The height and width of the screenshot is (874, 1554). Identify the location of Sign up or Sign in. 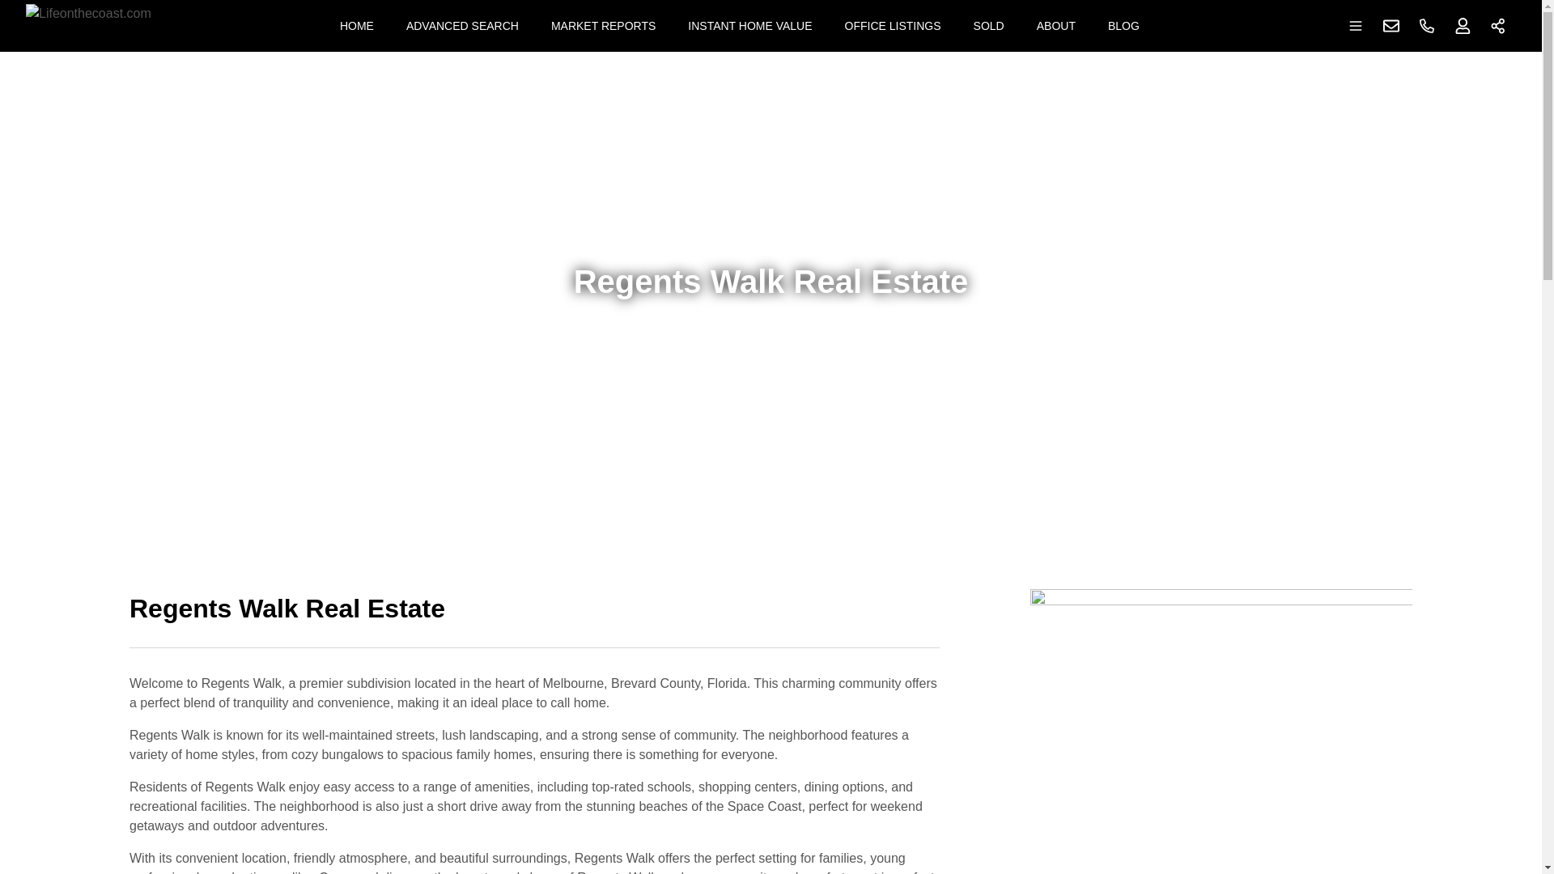
(1463, 26).